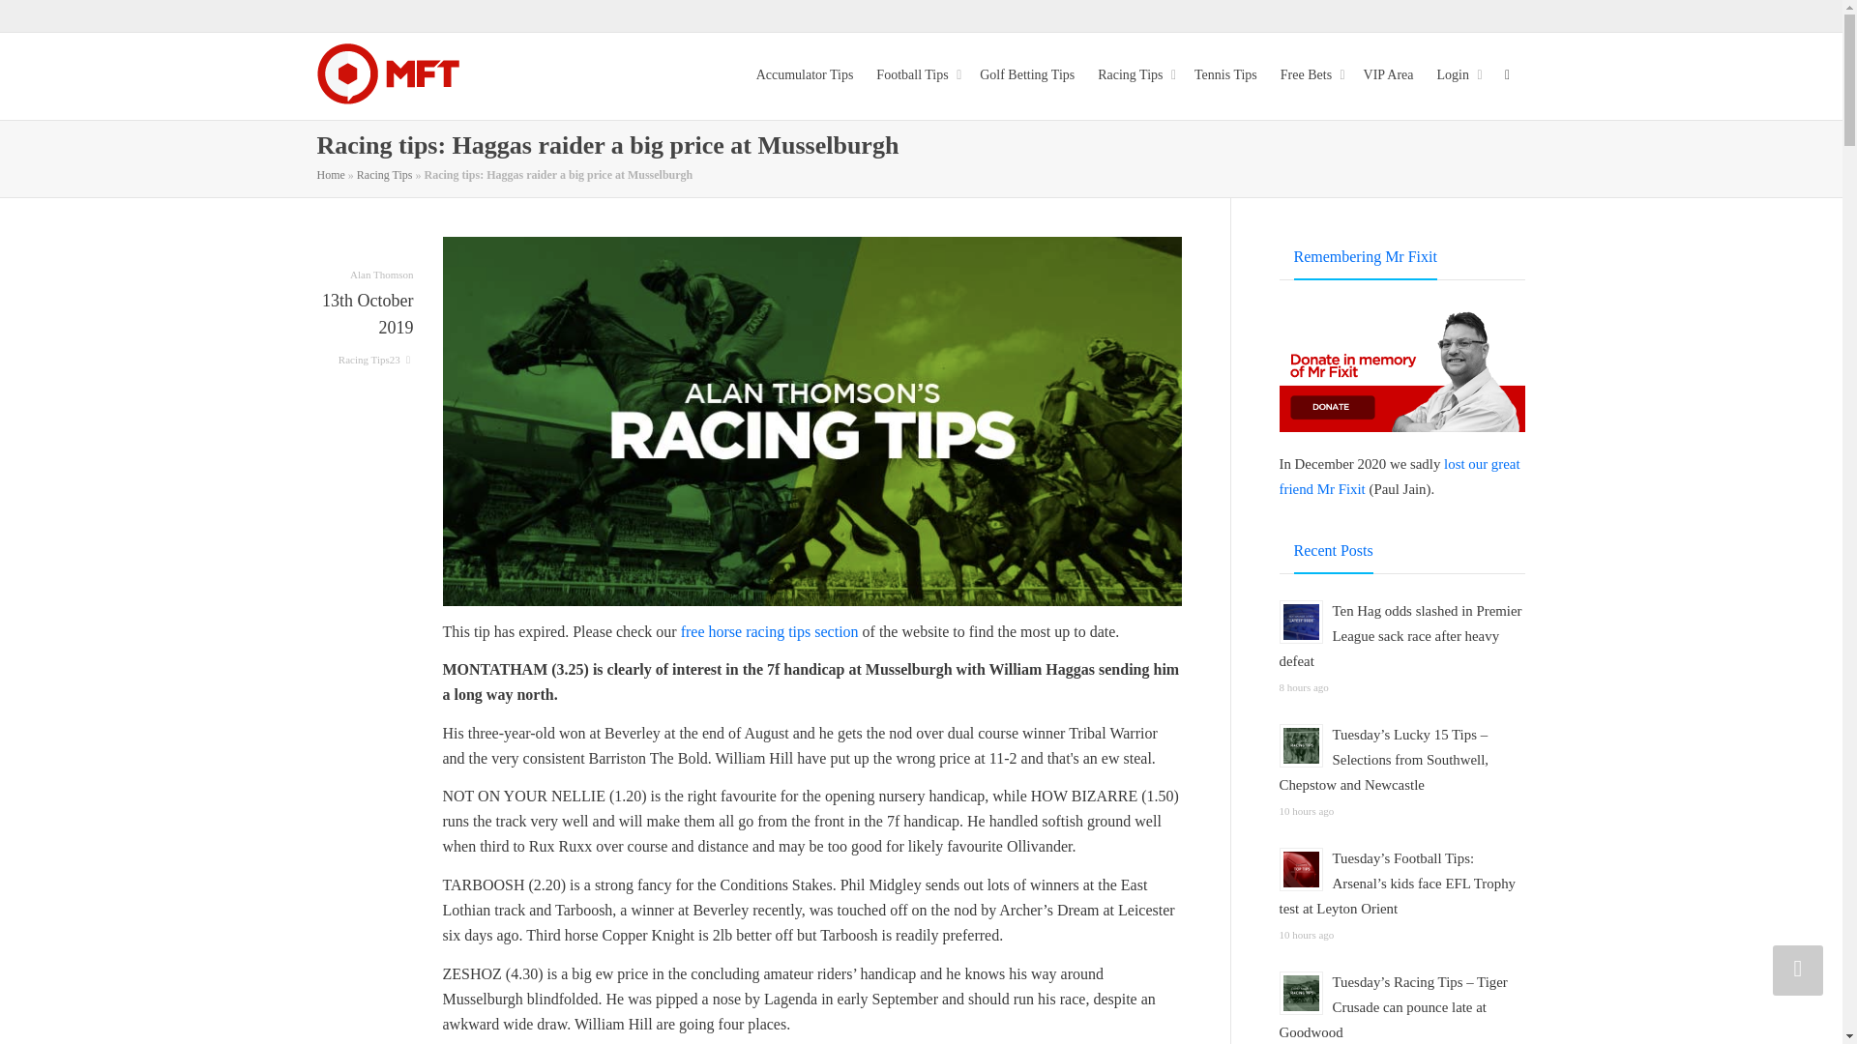 This screenshot has width=1857, height=1044. Describe the element at coordinates (331, 174) in the screenshot. I see `Home` at that location.